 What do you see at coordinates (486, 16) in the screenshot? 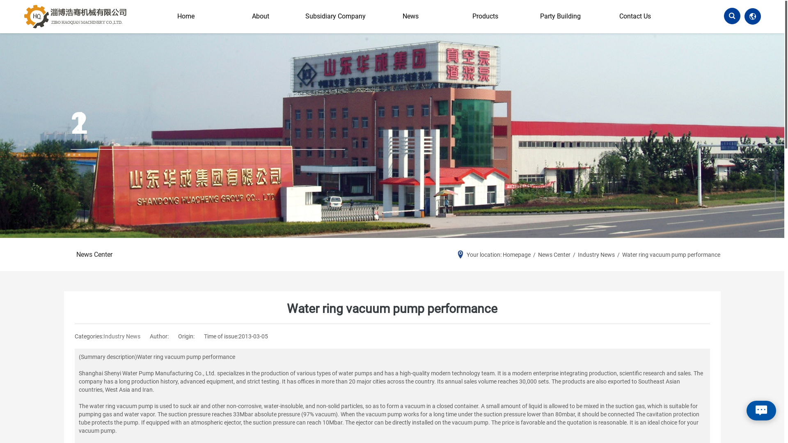
I see `Products` at bounding box center [486, 16].